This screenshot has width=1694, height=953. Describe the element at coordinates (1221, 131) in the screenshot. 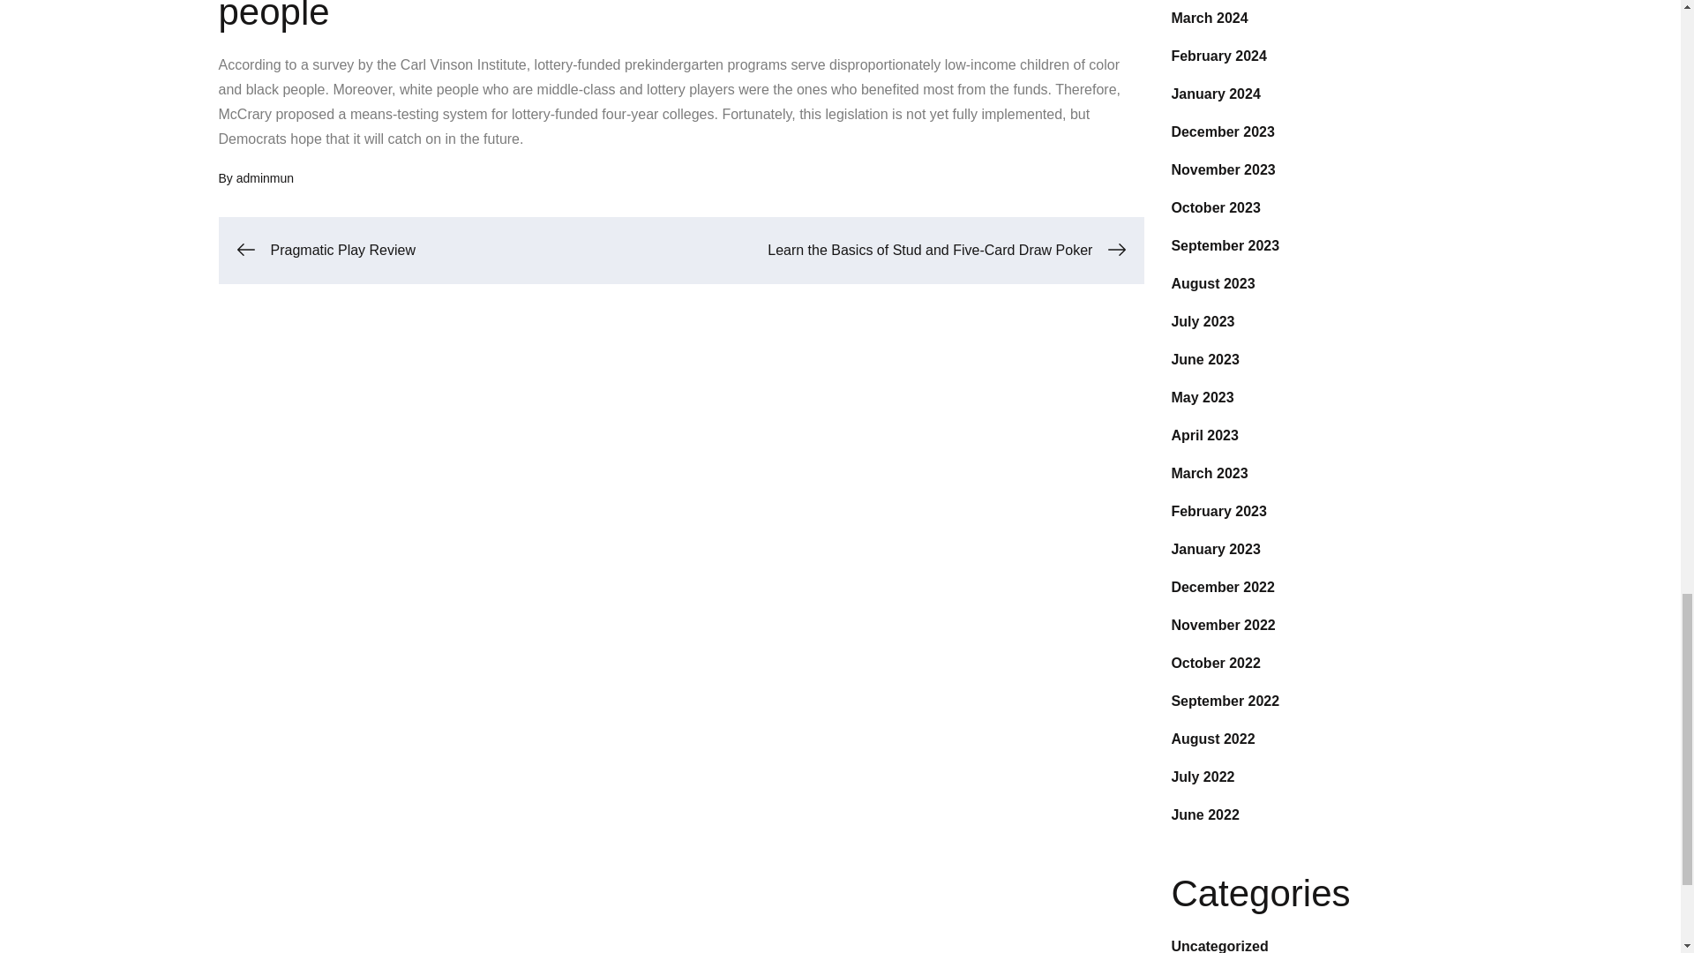

I see `December 2023` at that location.